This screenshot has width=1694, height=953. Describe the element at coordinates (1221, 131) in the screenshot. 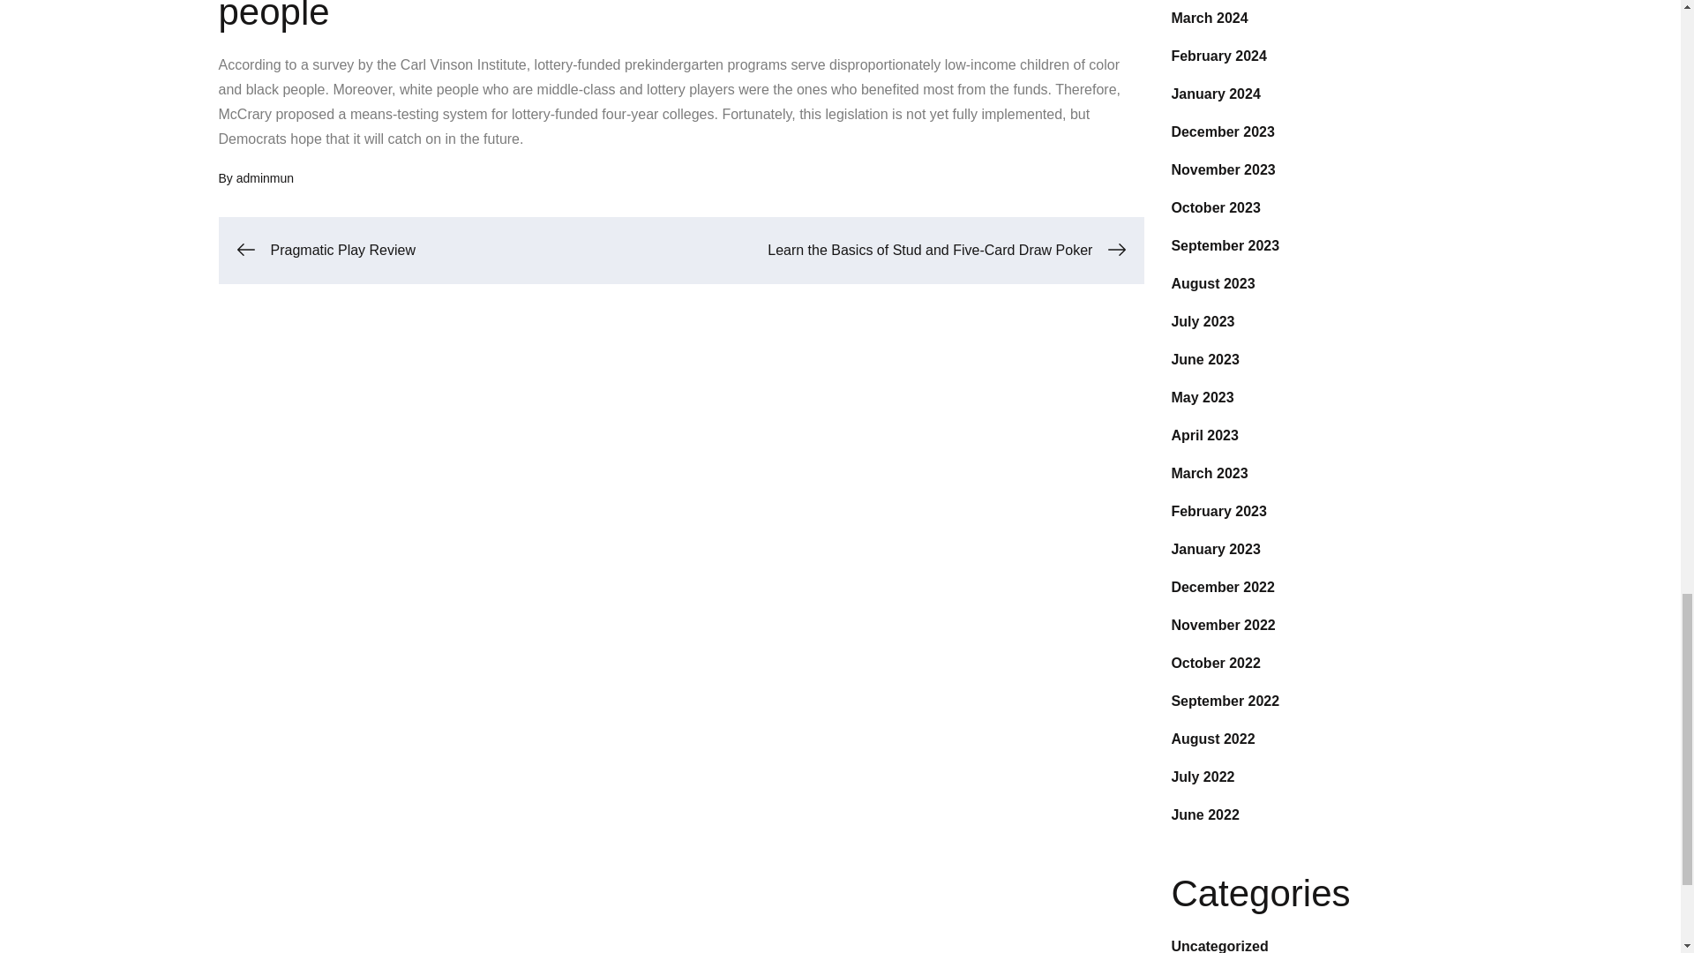

I see `December 2023` at that location.